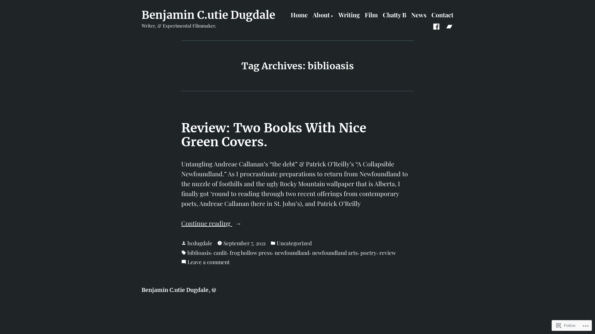 This screenshot has height=334, width=595. Describe the element at coordinates (200, 243) in the screenshot. I see `bcdugdale` at that location.